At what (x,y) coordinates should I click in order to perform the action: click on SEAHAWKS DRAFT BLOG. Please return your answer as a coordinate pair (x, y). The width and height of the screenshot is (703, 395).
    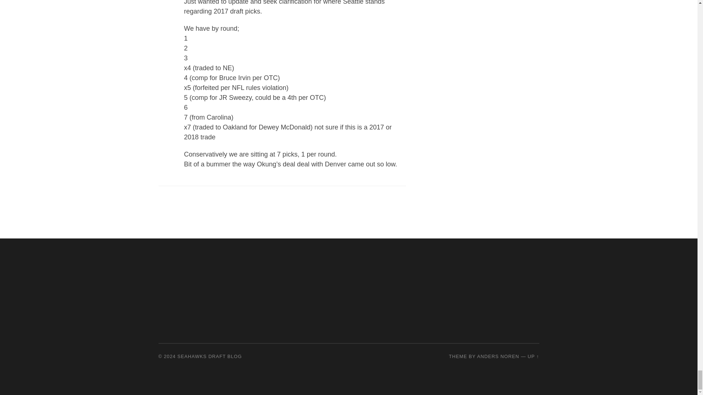
    Looking at the image, I should click on (209, 356).